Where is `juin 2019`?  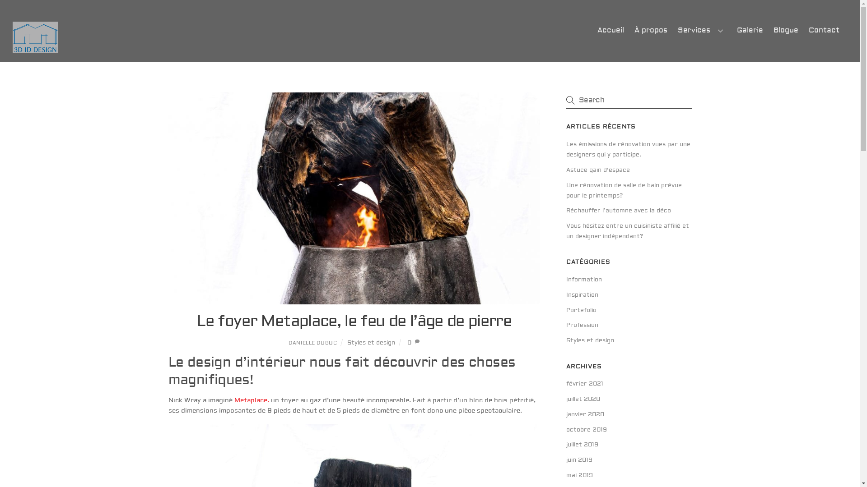
juin 2019 is located at coordinates (579, 460).